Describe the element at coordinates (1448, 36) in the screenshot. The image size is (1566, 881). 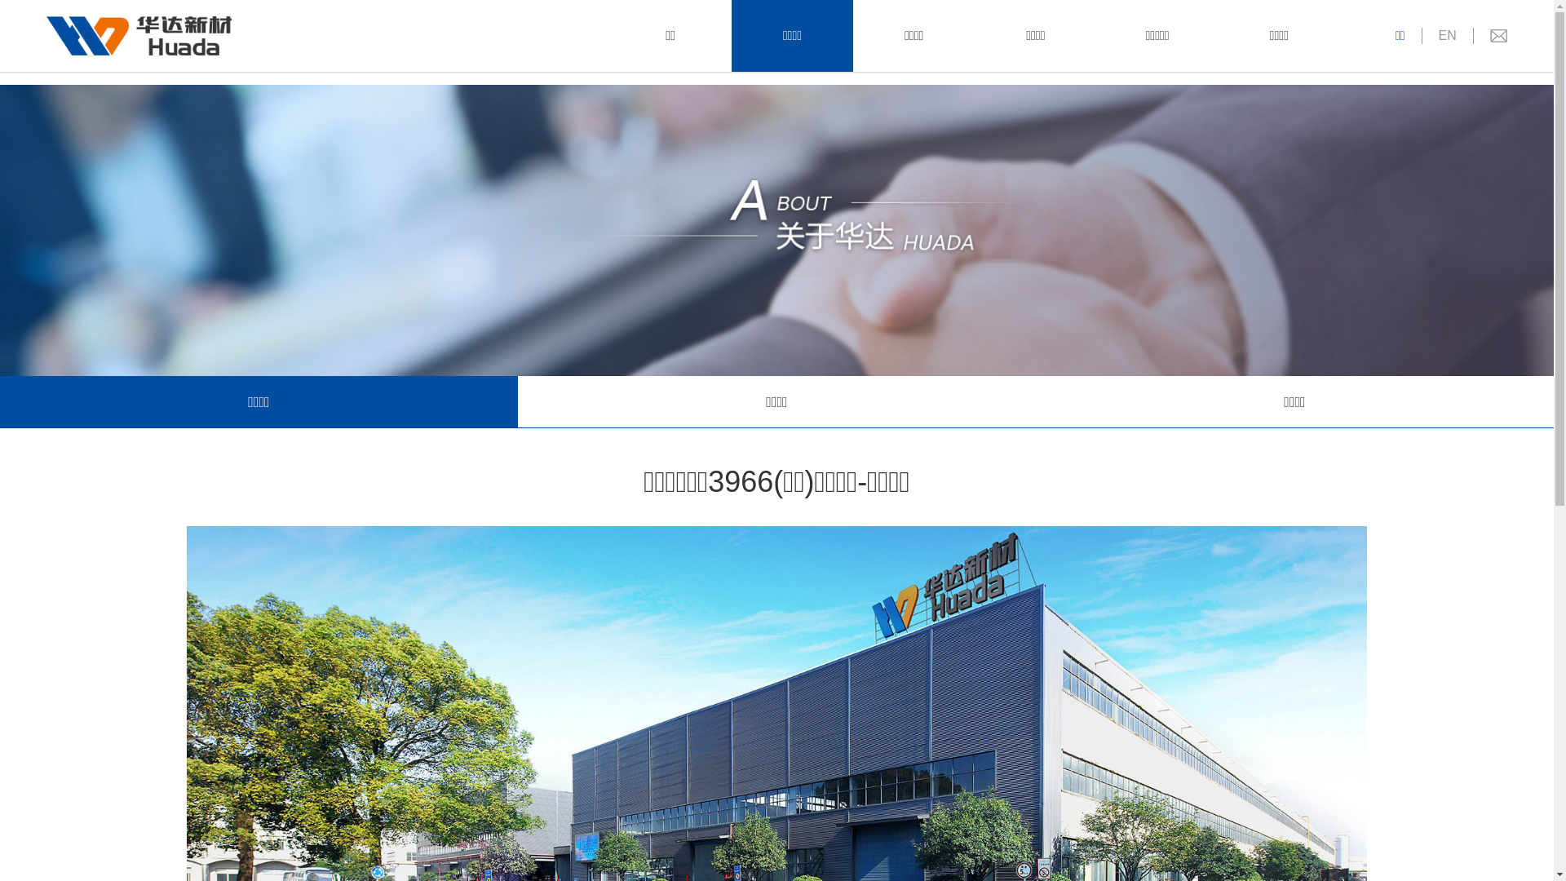
I see `EN` at that location.